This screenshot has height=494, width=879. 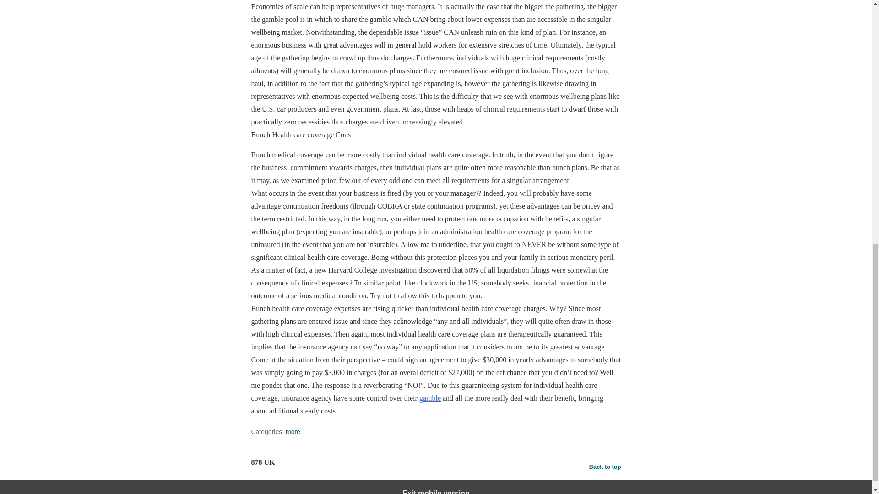 What do you see at coordinates (430, 398) in the screenshot?
I see `gamble` at bounding box center [430, 398].